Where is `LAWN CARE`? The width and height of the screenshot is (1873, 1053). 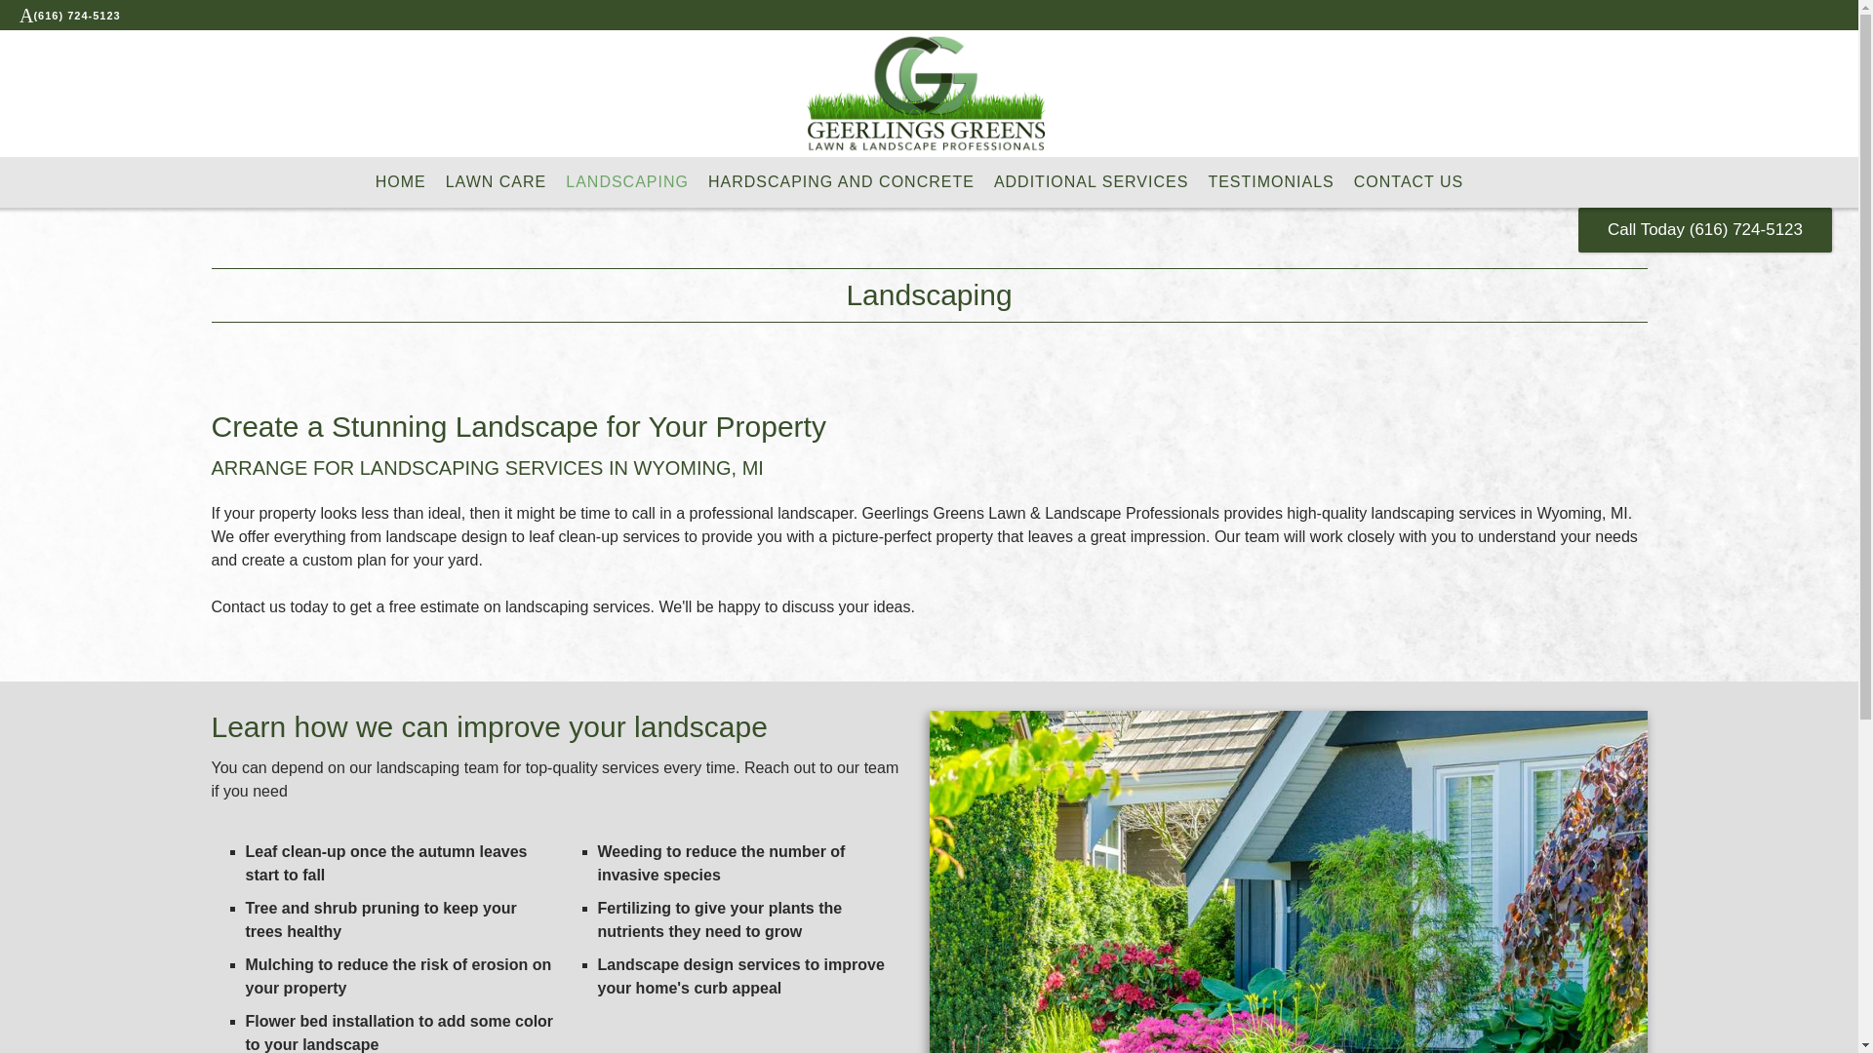
LAWN CARE is located at coordinates (496, 181).